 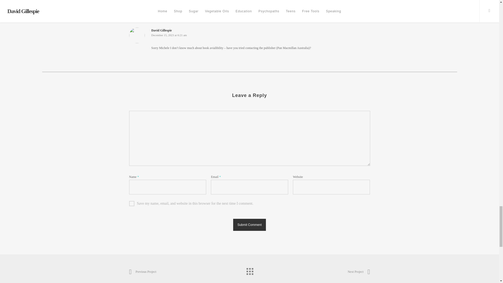 I want to click on Submit Comment, so click(x=249, y=225).